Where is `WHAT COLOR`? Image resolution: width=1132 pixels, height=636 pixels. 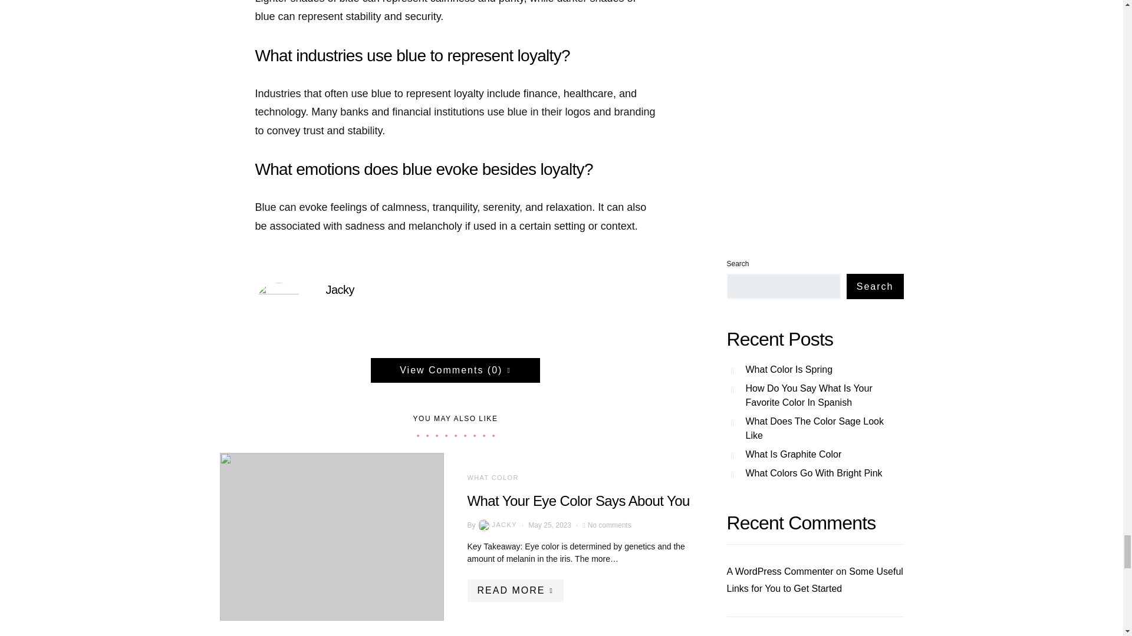 WHAT COLOR is located at coordinates (492, 477).